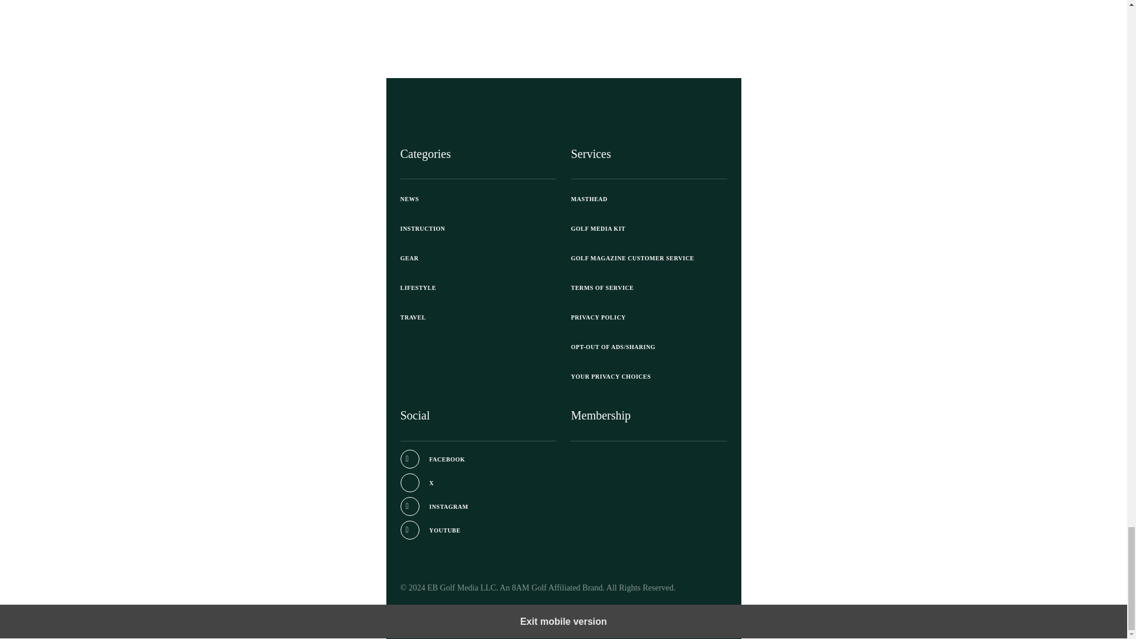  I want to click on INSTRUCTION, so click(478, 228).